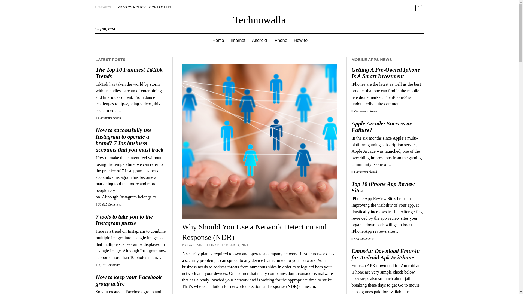 This screenshot has width=523, height=294. What do you see at coordinates (218, 40) in the screenshot?
I see `Home` at bounding box center [218, 40].